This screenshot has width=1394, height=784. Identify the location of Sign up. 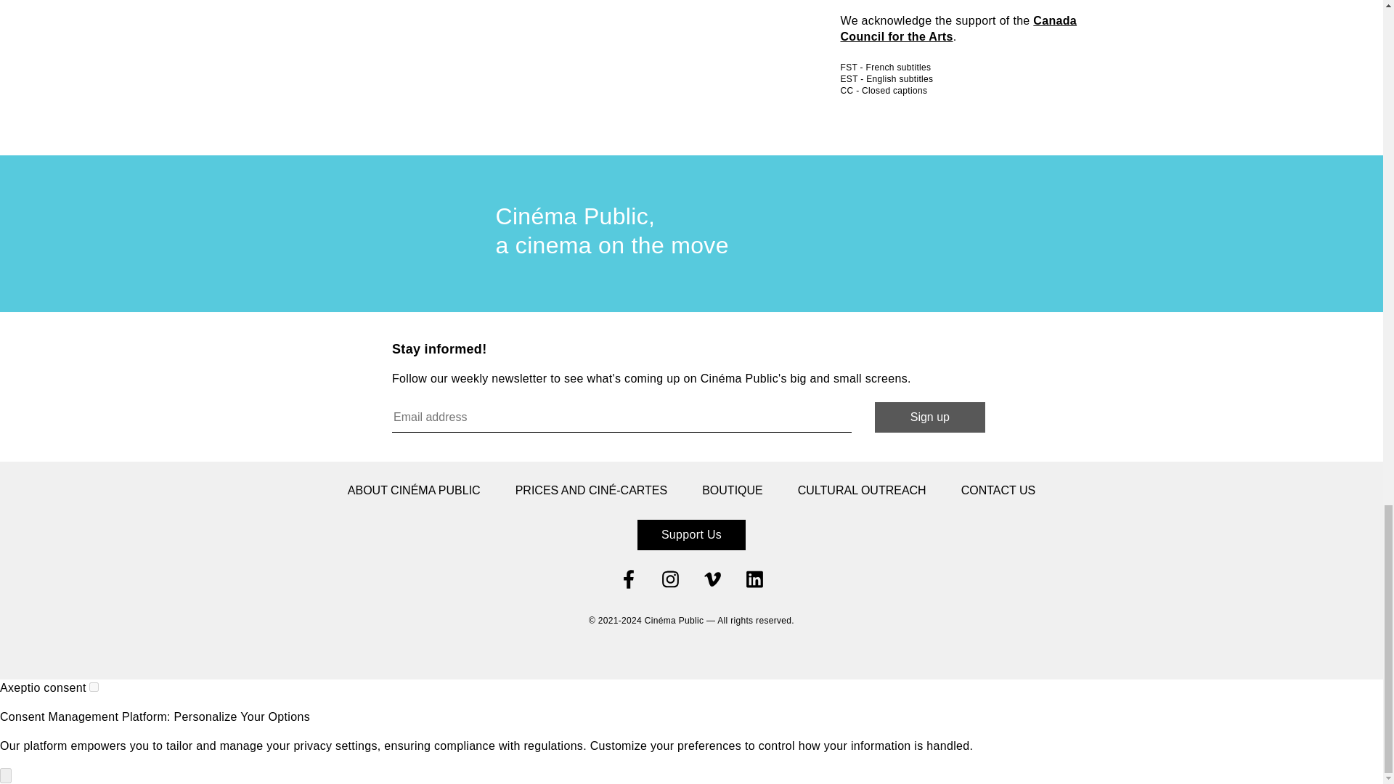
(930, 417).